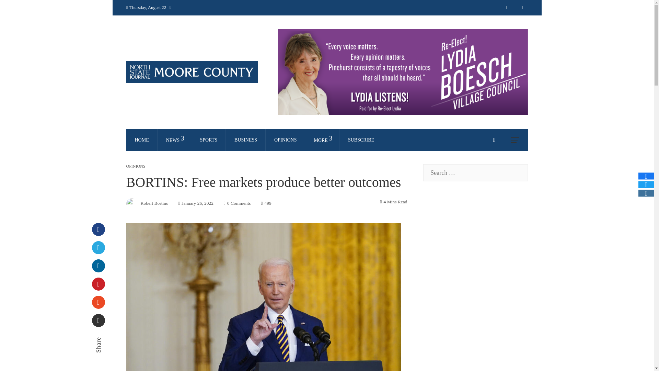 The image size is (659, 371). I want to click on LinkedIn, so click(98, 266).